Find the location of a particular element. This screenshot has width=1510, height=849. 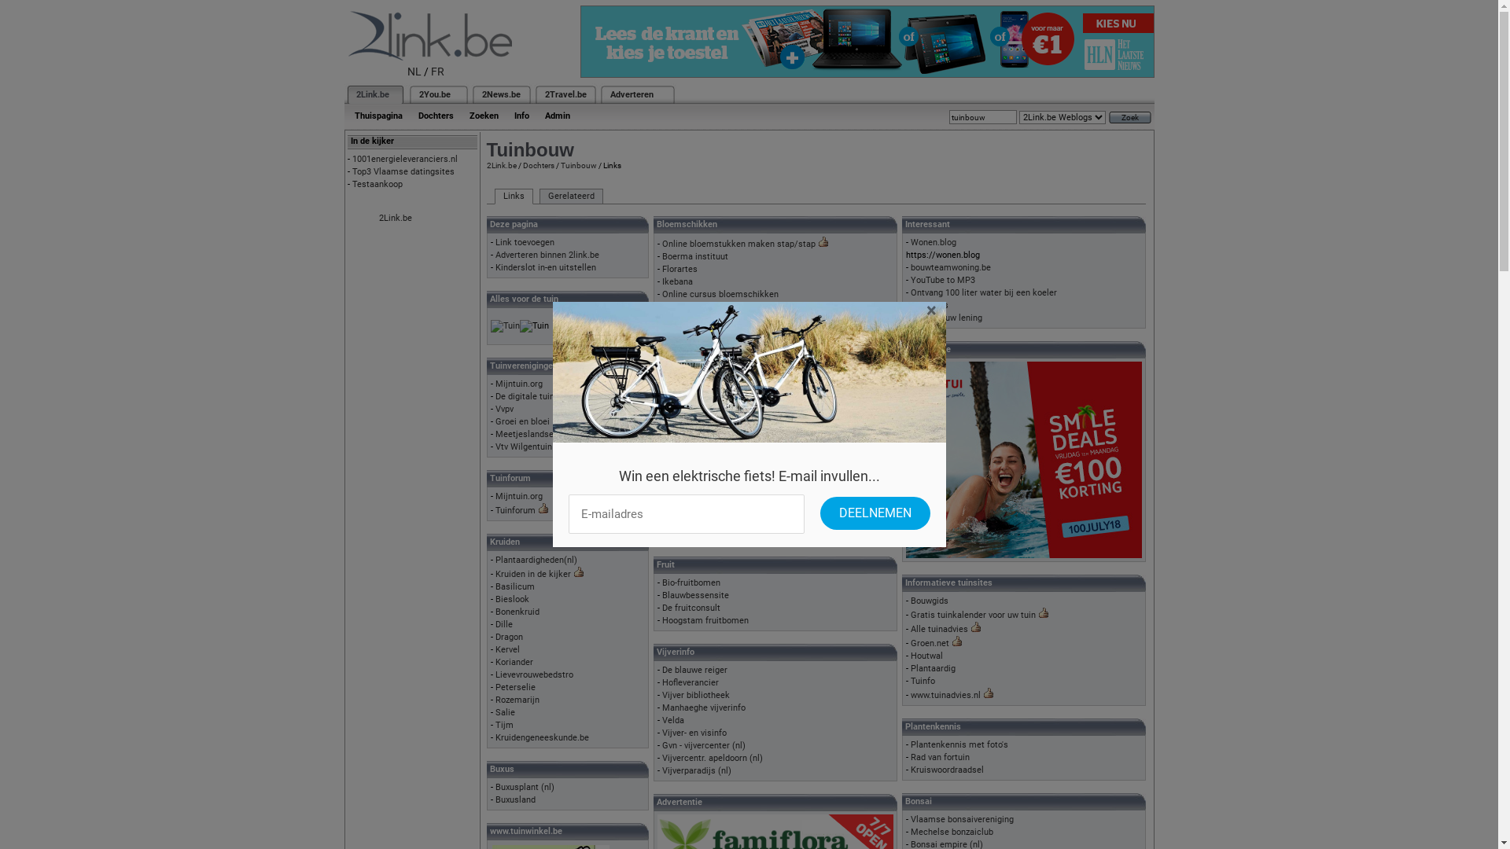

Dragon is located at coordinates (510, 637).